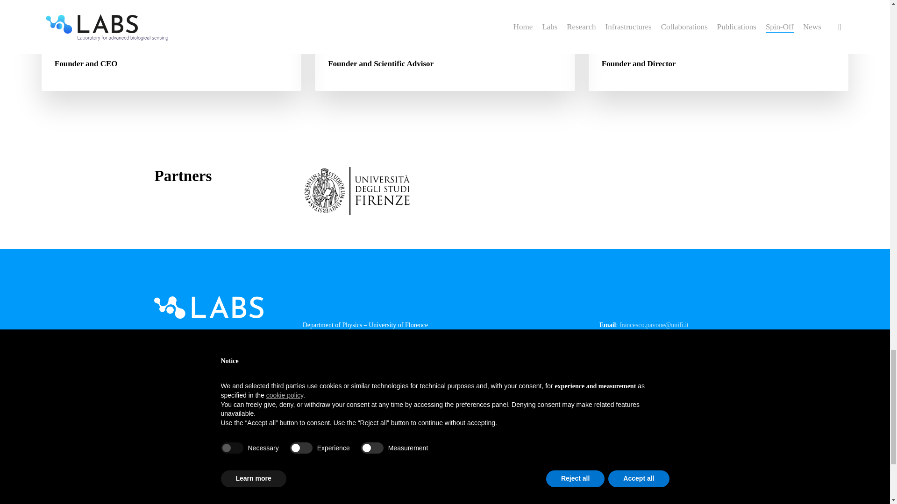  What do you see at coordinates (463, 336) in the screenshot?
I see `Research` at bounding box center [463, 336].